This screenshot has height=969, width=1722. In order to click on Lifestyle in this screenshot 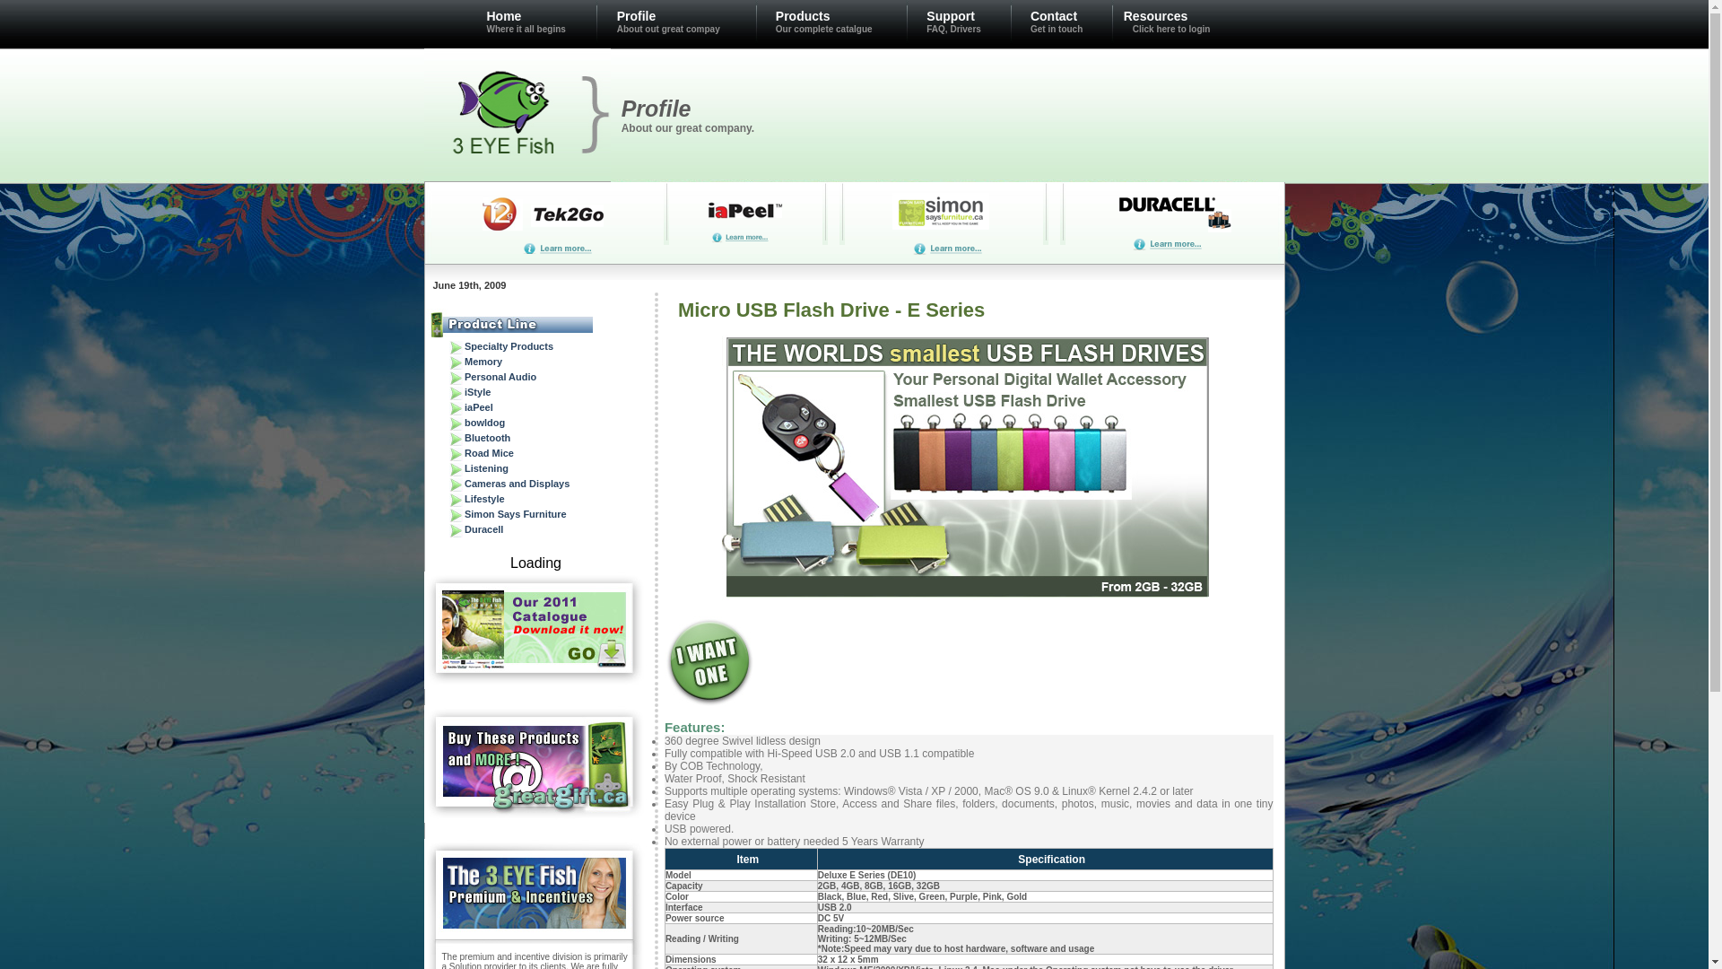, I will do `click(484, 499)`.